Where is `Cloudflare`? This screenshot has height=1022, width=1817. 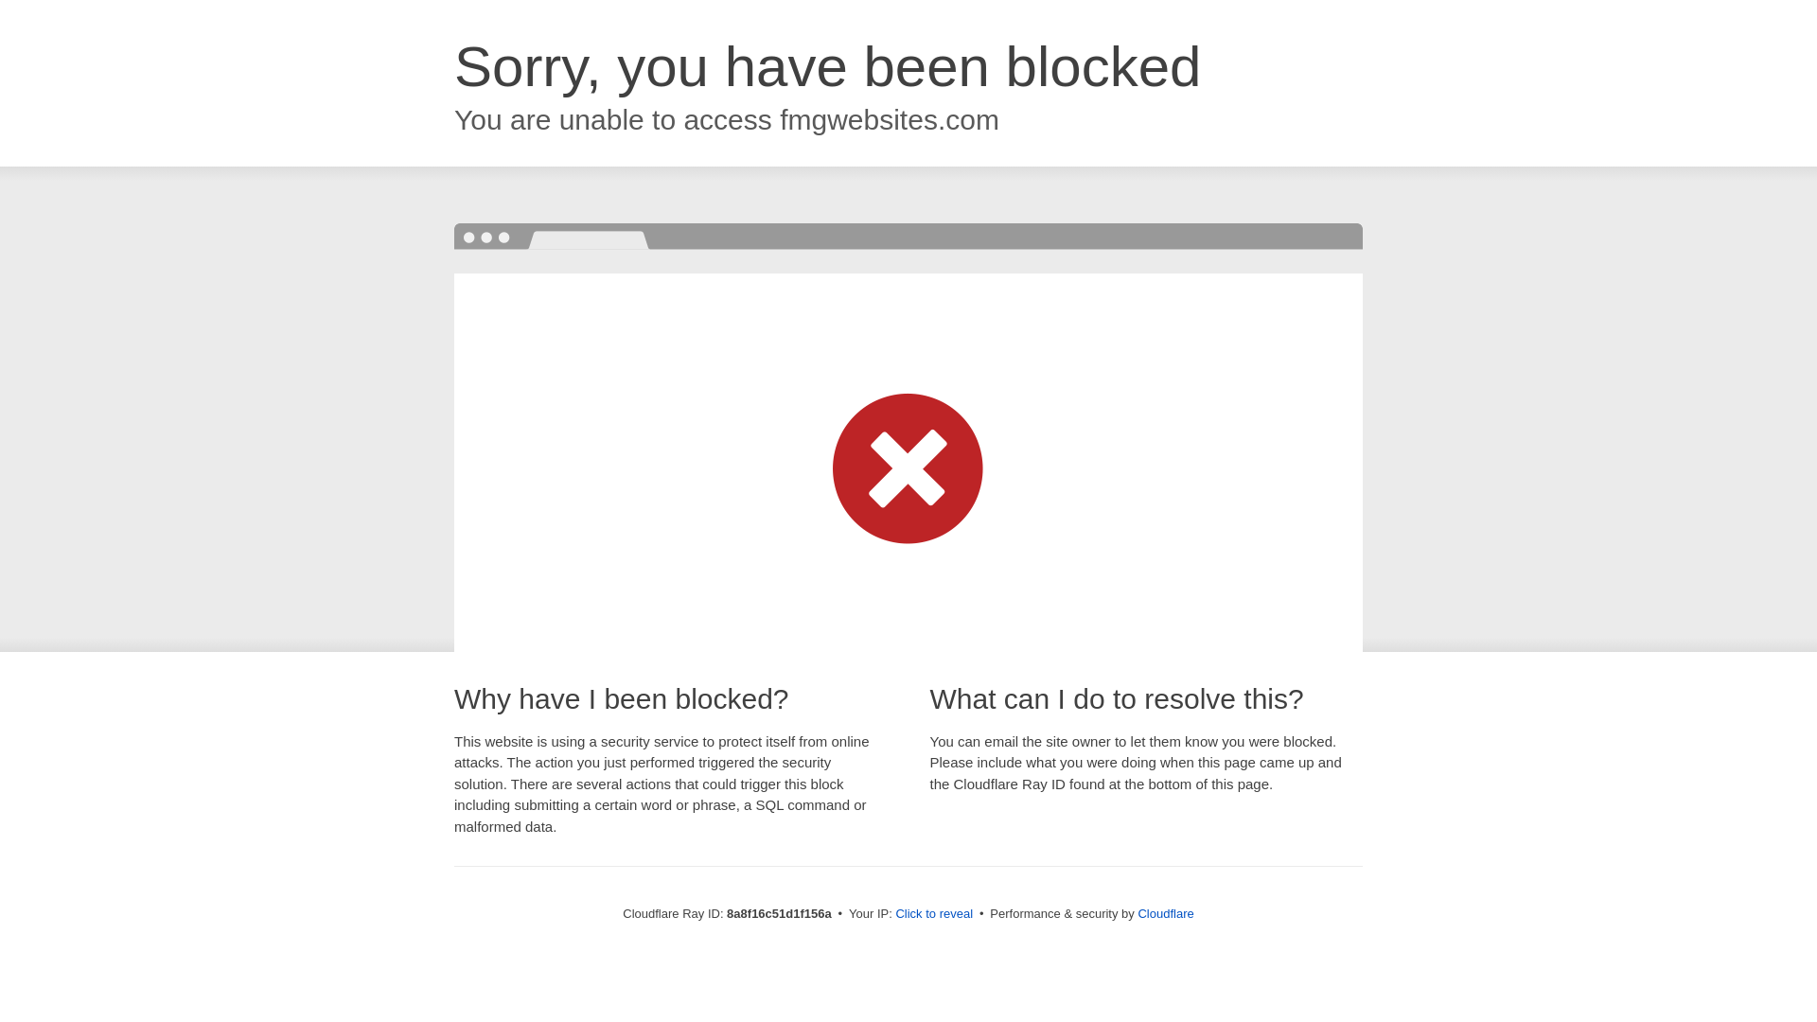 Cloudflare is located at coordinates (1165, 913).